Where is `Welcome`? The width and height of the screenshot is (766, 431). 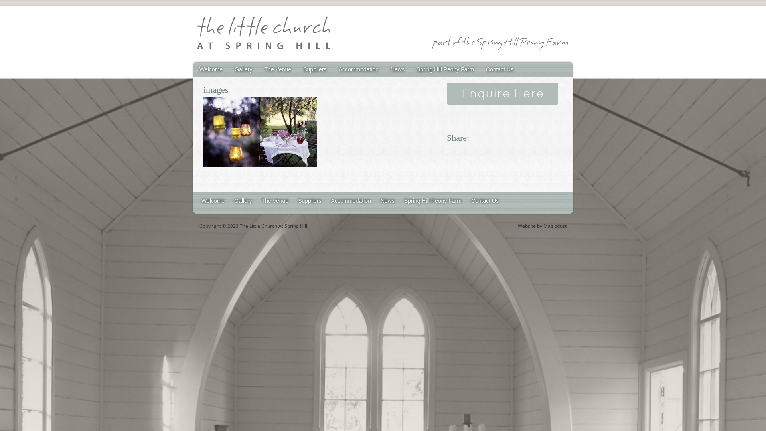 Welcome is located at coordinates (213, 201).